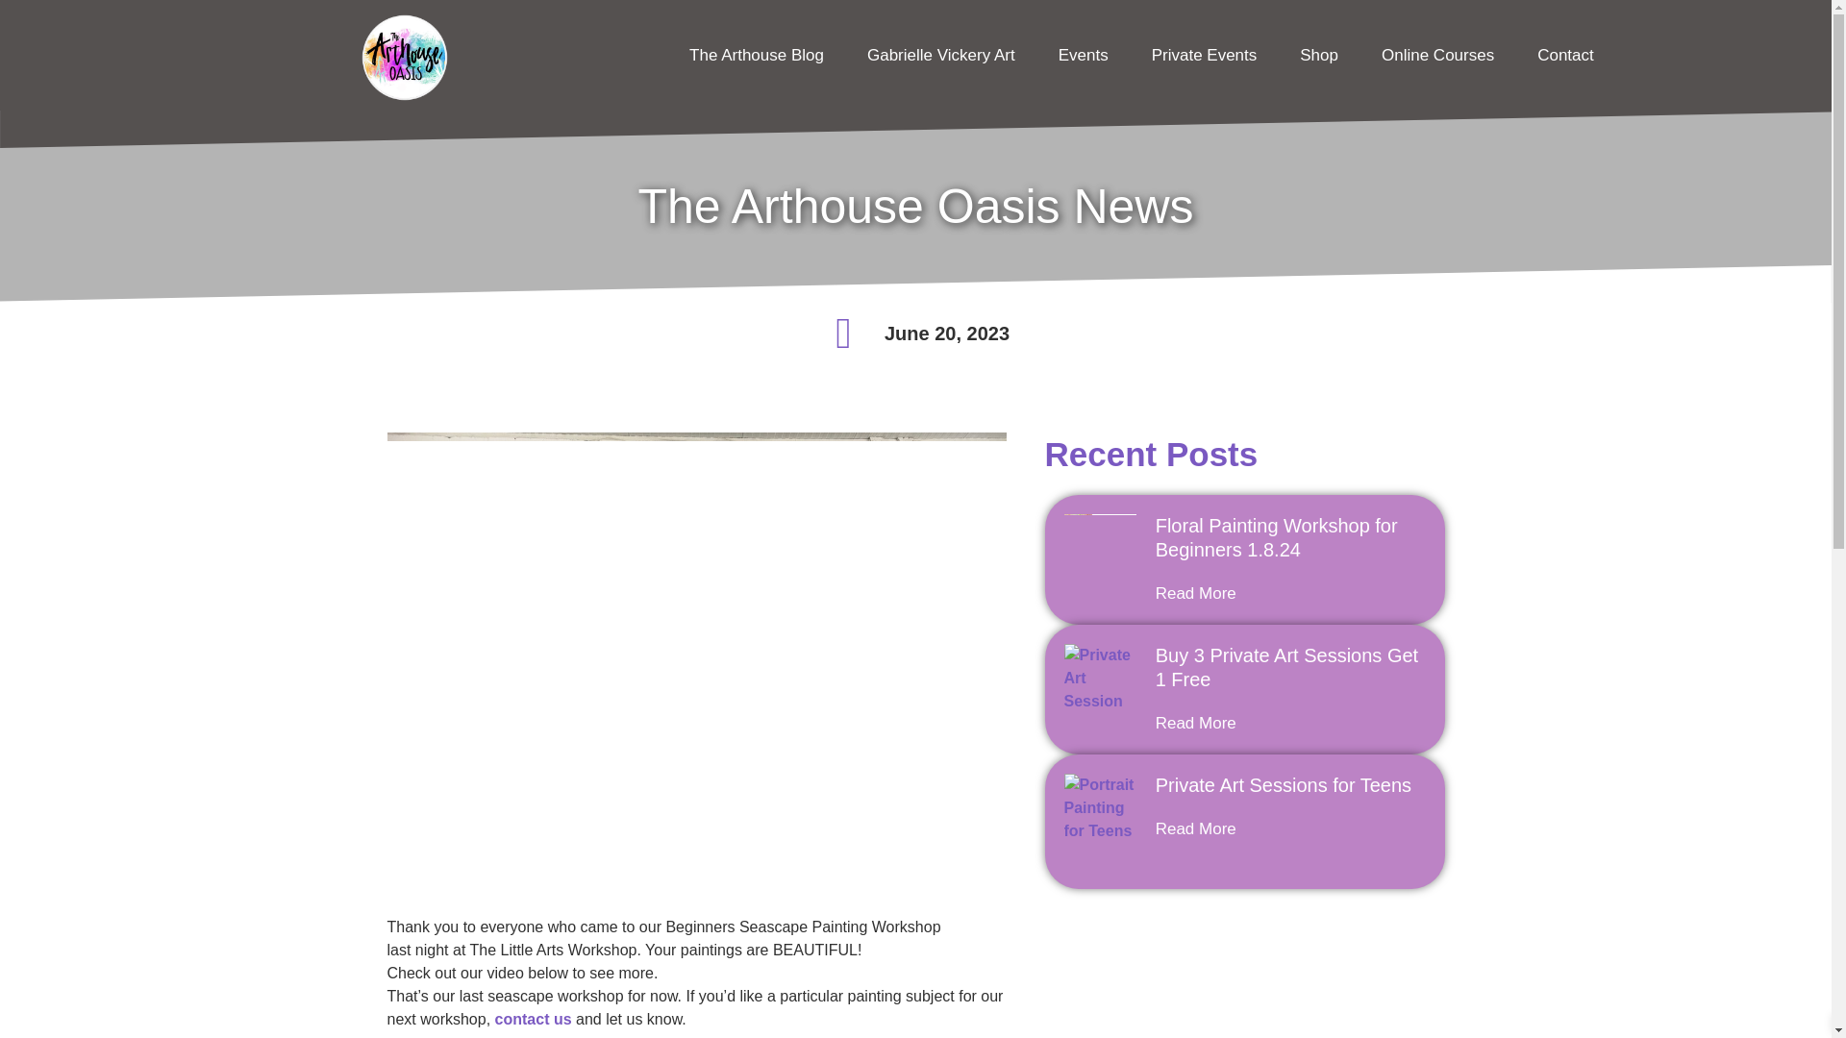 This screenshot has height=1038, width=1846. Describe the element at coordinates (1083, 54) in the screenshot. I see `Events` at that location.